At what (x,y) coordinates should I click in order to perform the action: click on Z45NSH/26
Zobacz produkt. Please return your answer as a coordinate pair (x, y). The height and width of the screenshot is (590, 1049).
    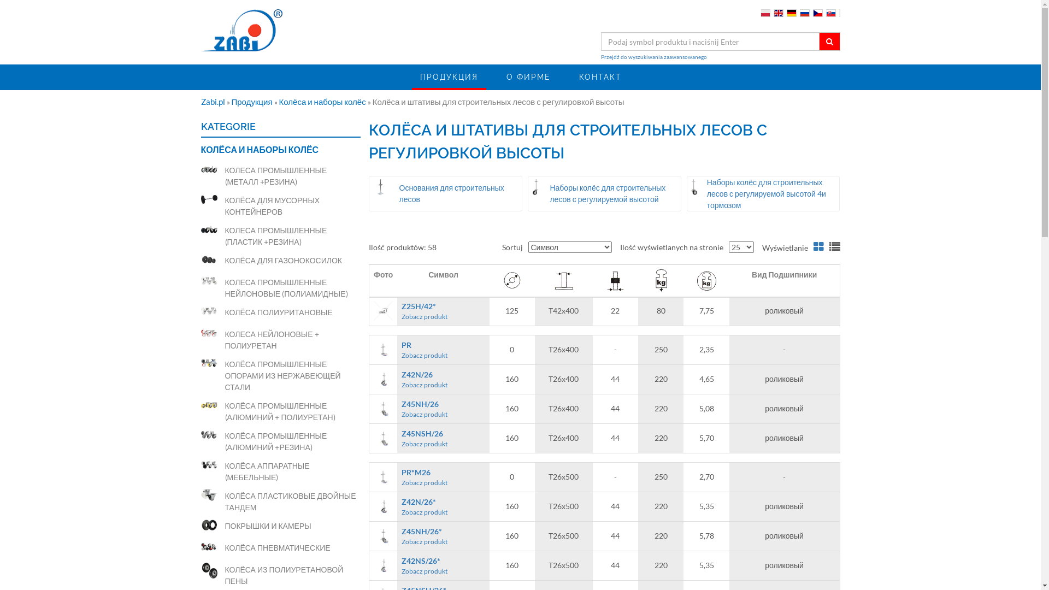
    Looking at the image, I should click on (443, 438).